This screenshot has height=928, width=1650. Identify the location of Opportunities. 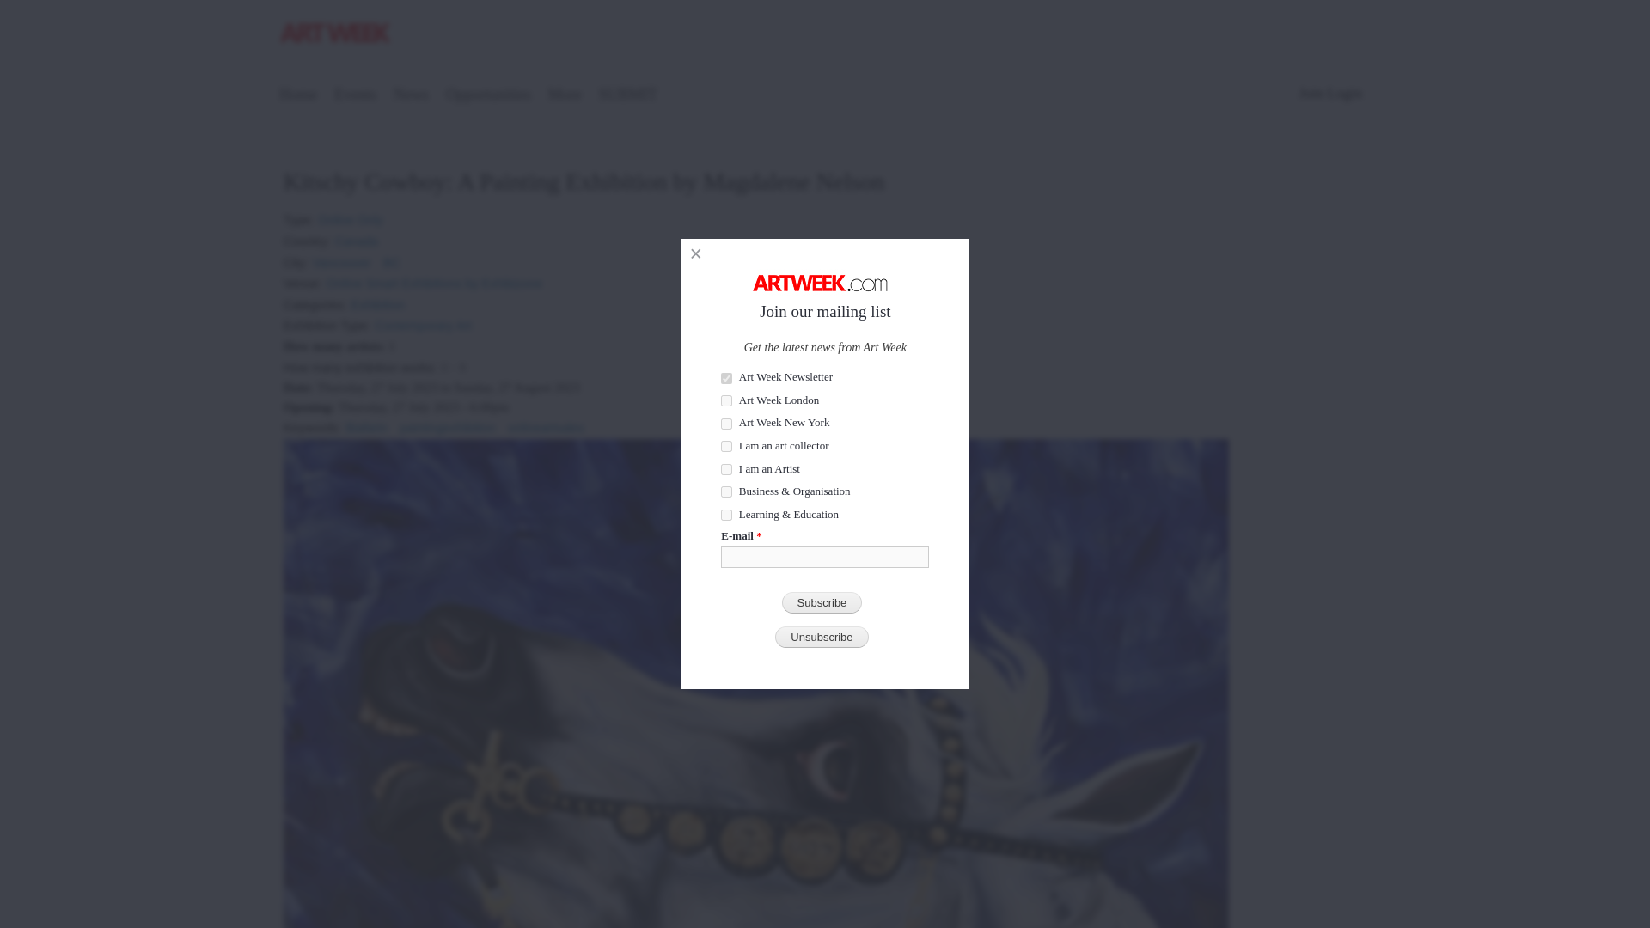
(488, 96).